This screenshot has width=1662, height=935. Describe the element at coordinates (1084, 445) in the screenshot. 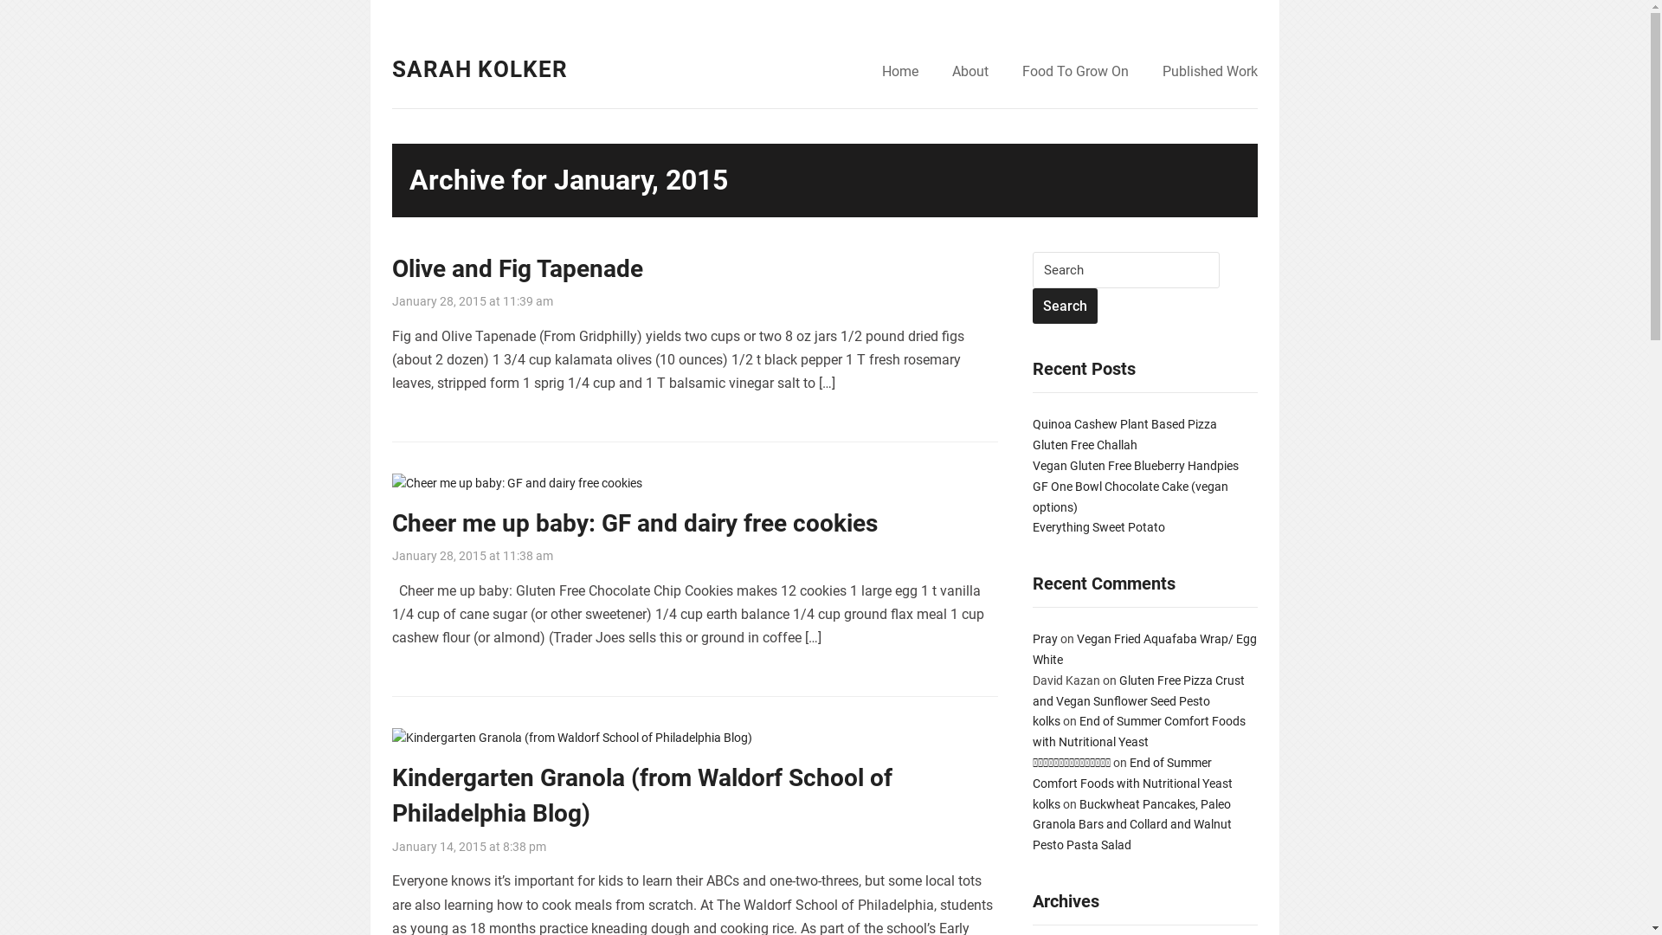

I see `Gluten Free Challah` at that location.